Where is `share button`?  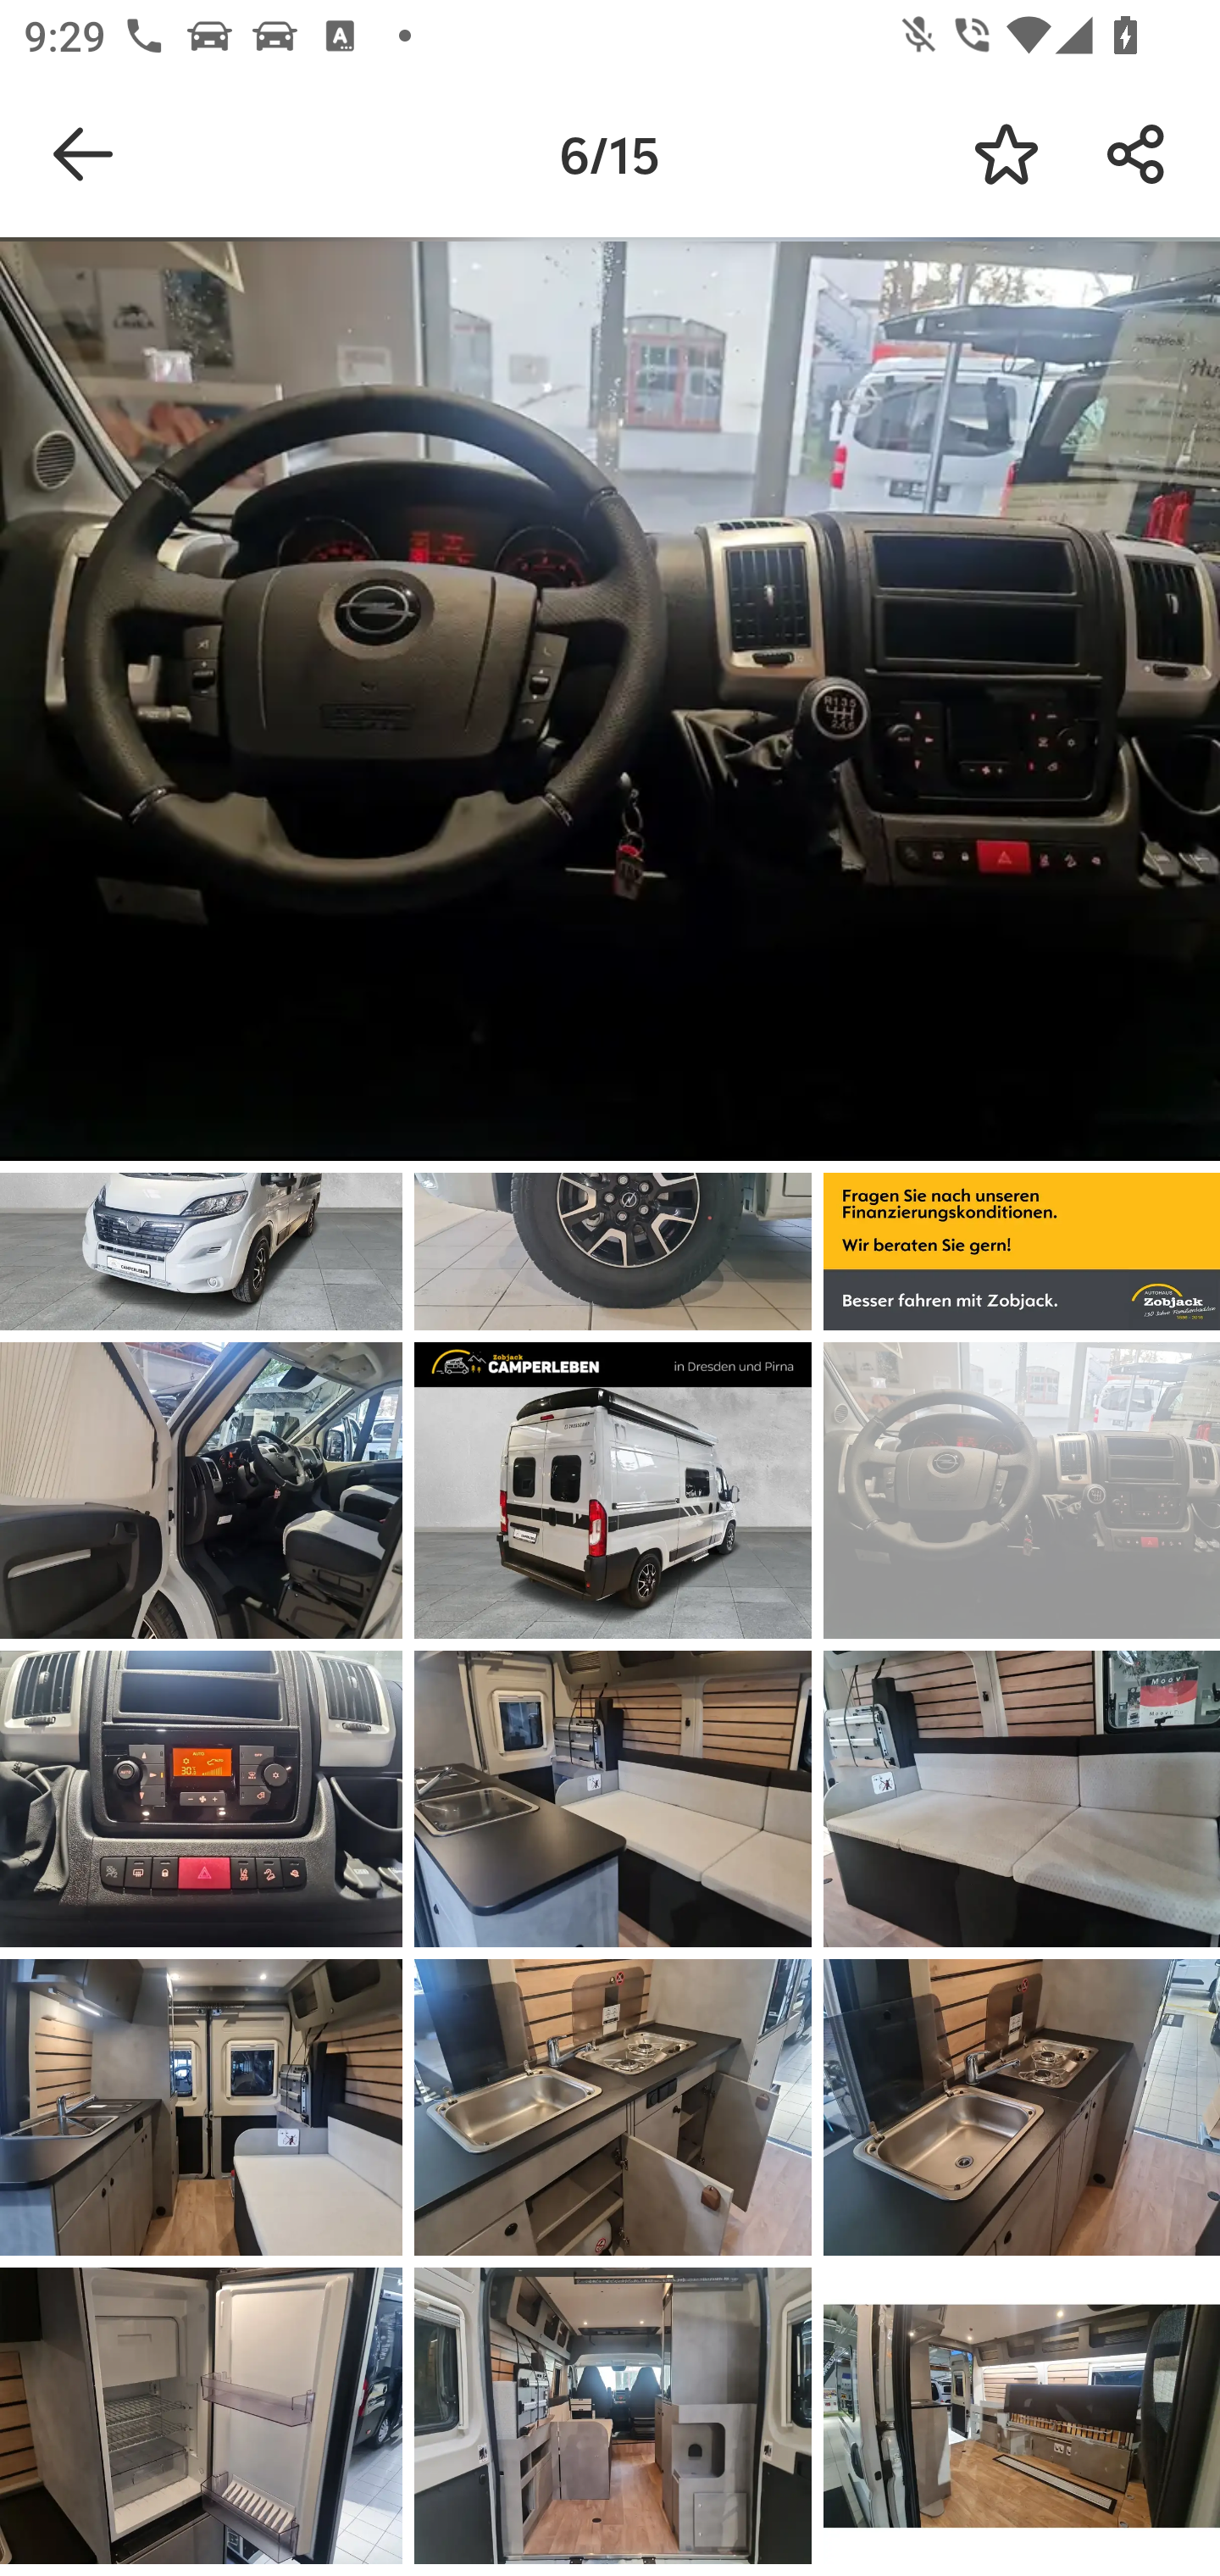 share button is located at coordinates (1137, 154).